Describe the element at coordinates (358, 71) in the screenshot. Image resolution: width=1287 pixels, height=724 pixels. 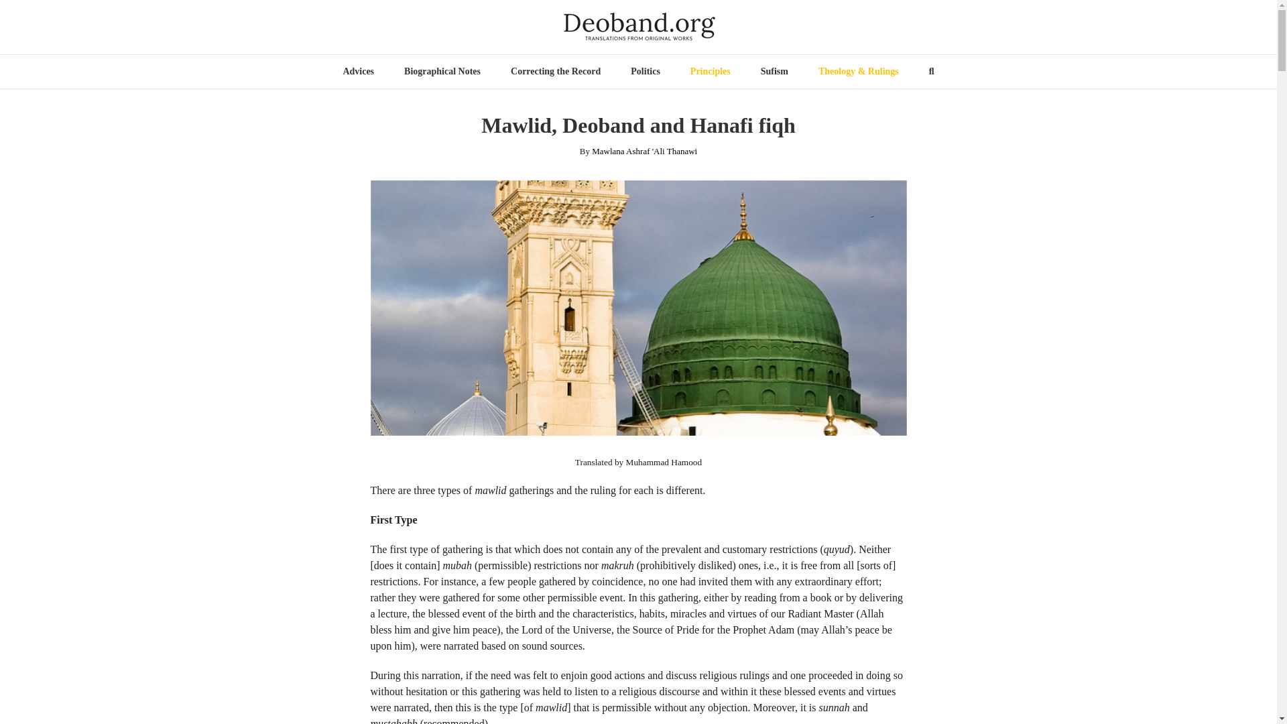
I see `Advices` at that location.